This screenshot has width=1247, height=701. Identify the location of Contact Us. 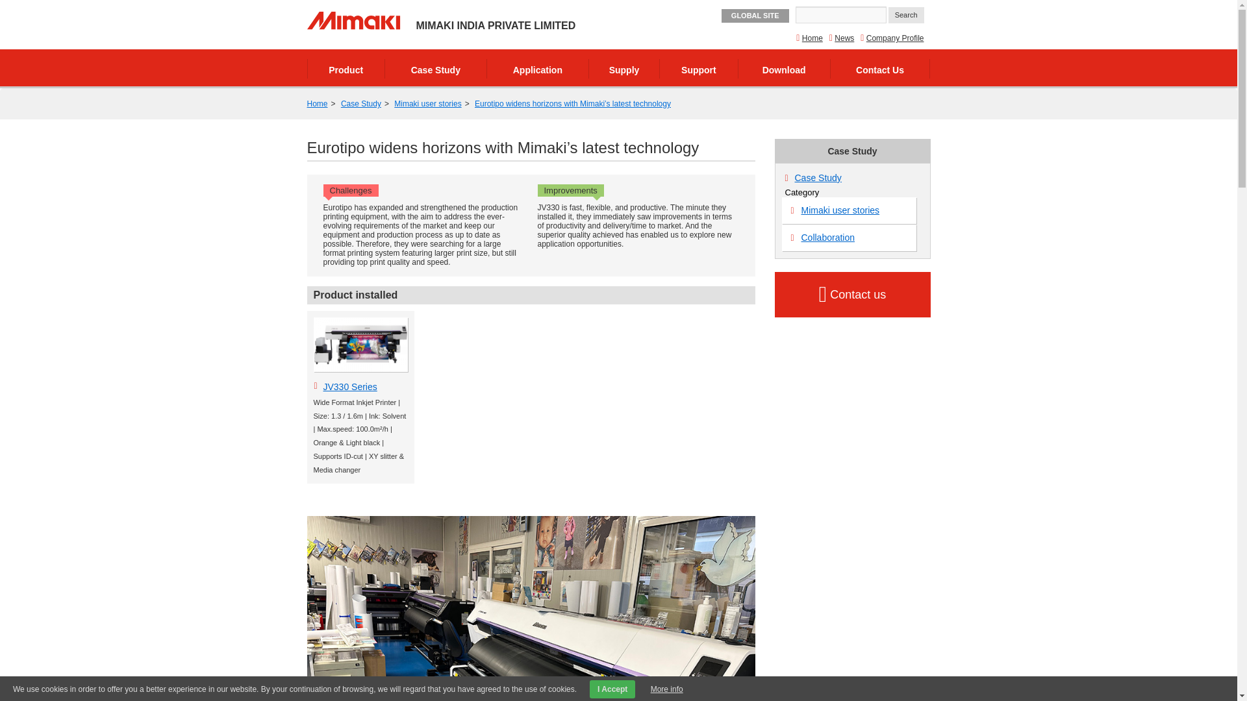
(880, 68).